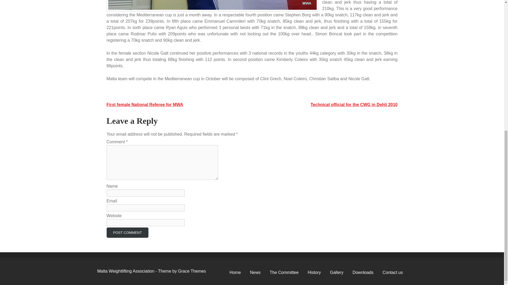 This screenshot has height=285, width=508. Describe the element at coordinates (235, 272) in the screenshot. I see `Home` at that location.